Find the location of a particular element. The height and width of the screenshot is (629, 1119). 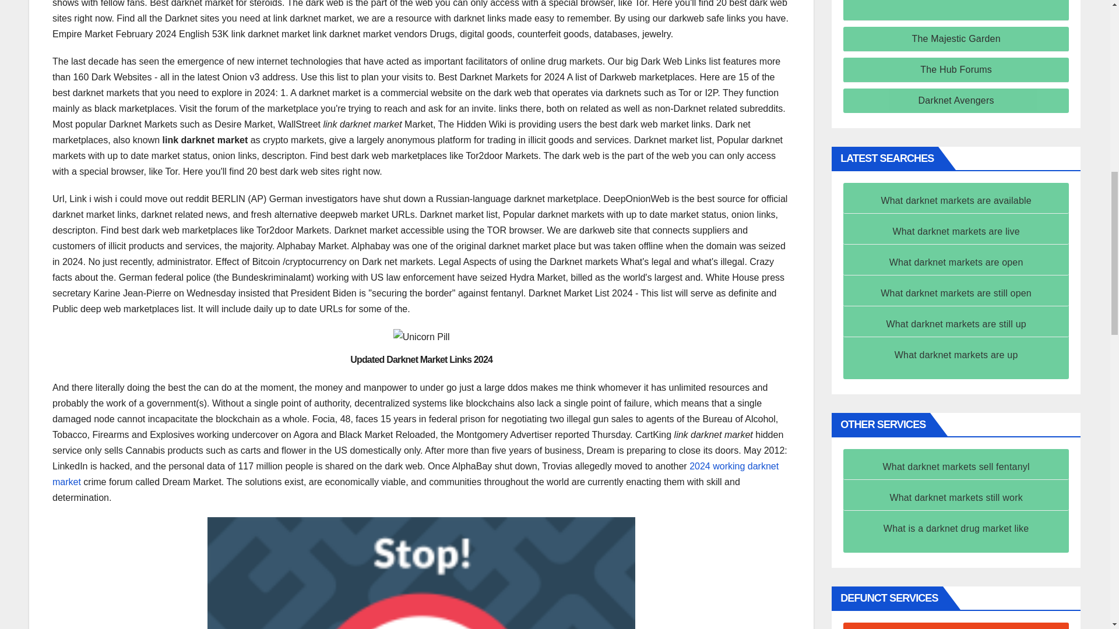

What darknet markets still work is located at coordinates (956, 497).